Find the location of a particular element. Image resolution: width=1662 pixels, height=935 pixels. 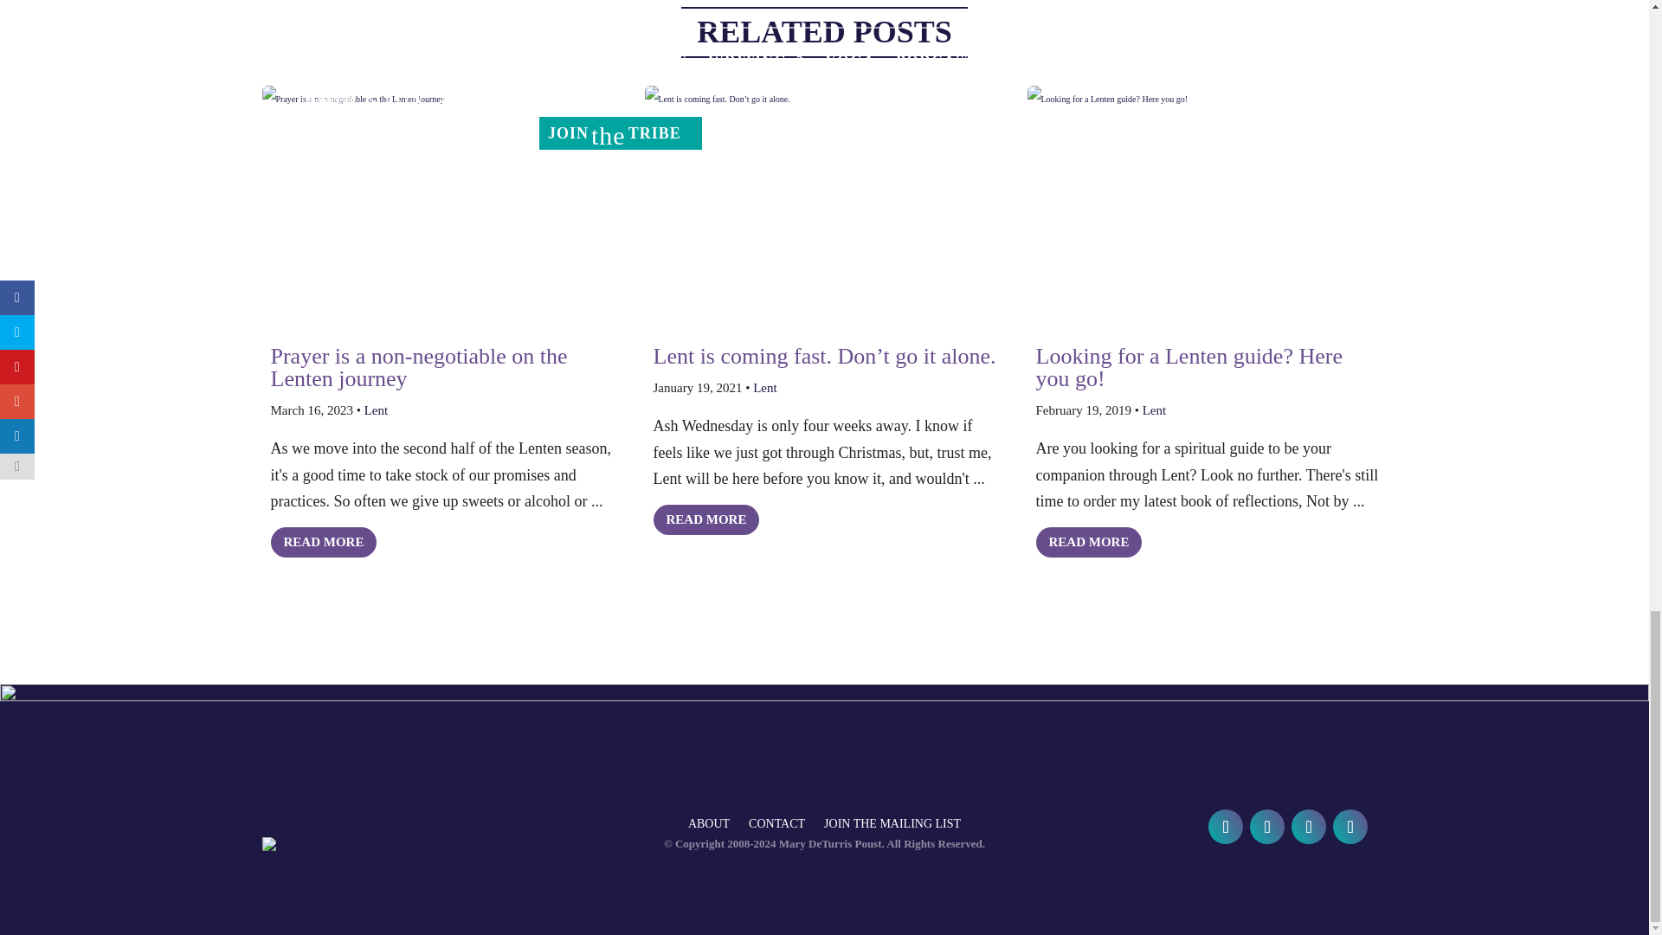

Follow on TikTok is located at coordinates (1350, 827).